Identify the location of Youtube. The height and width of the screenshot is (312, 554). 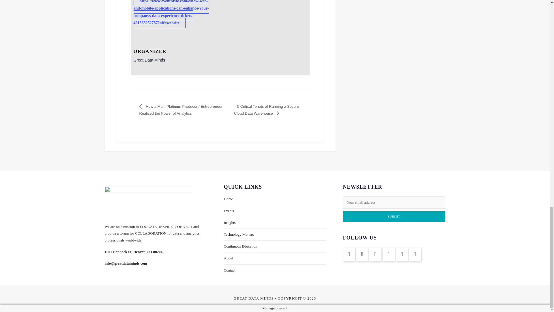
(375, 254).